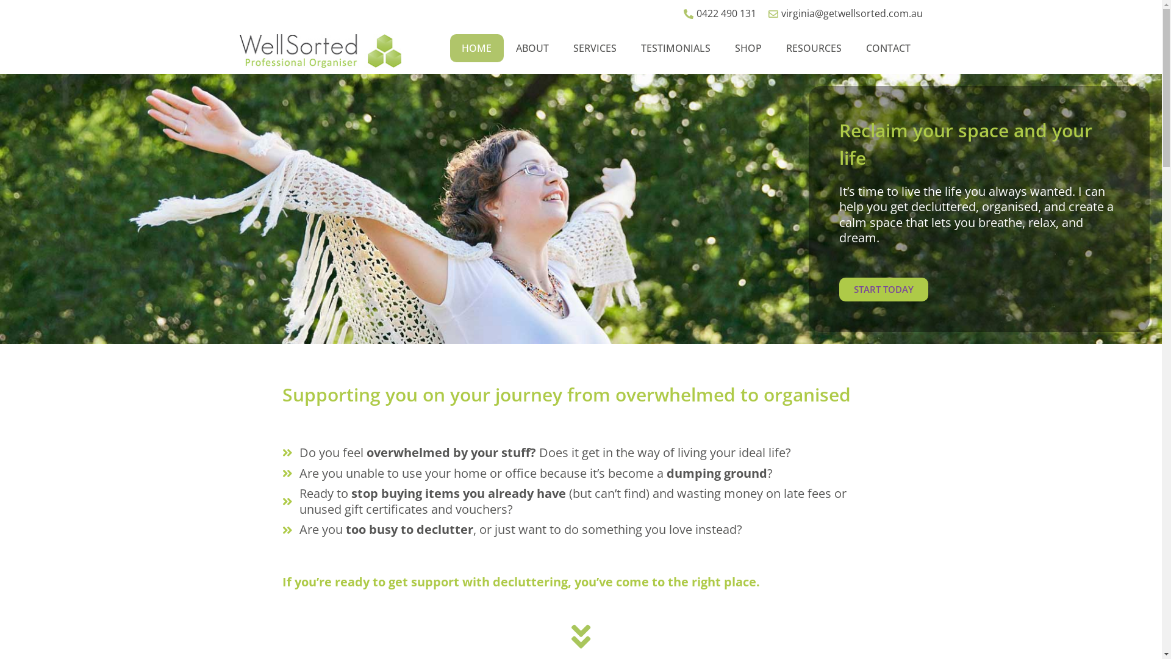  Describe the element at coordinates (532, 48) in the screenshot. I see `ABOUT` at that location.